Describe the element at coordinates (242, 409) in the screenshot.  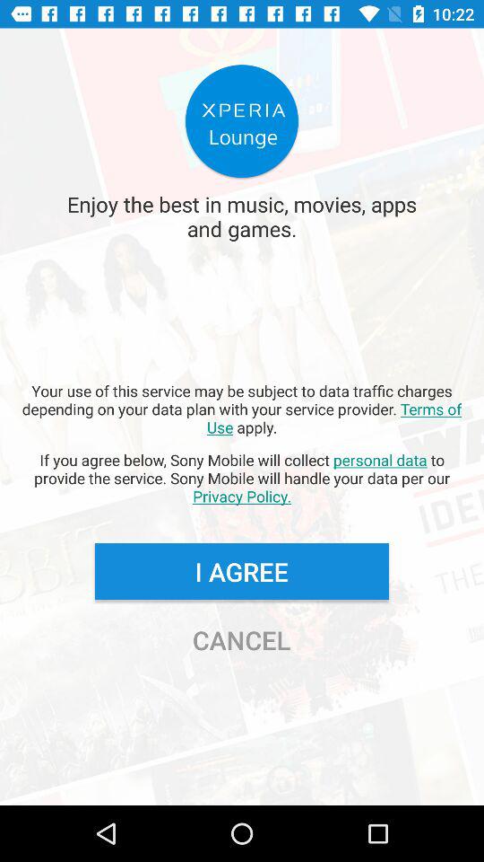
I see `jump until your use of app` at that location.